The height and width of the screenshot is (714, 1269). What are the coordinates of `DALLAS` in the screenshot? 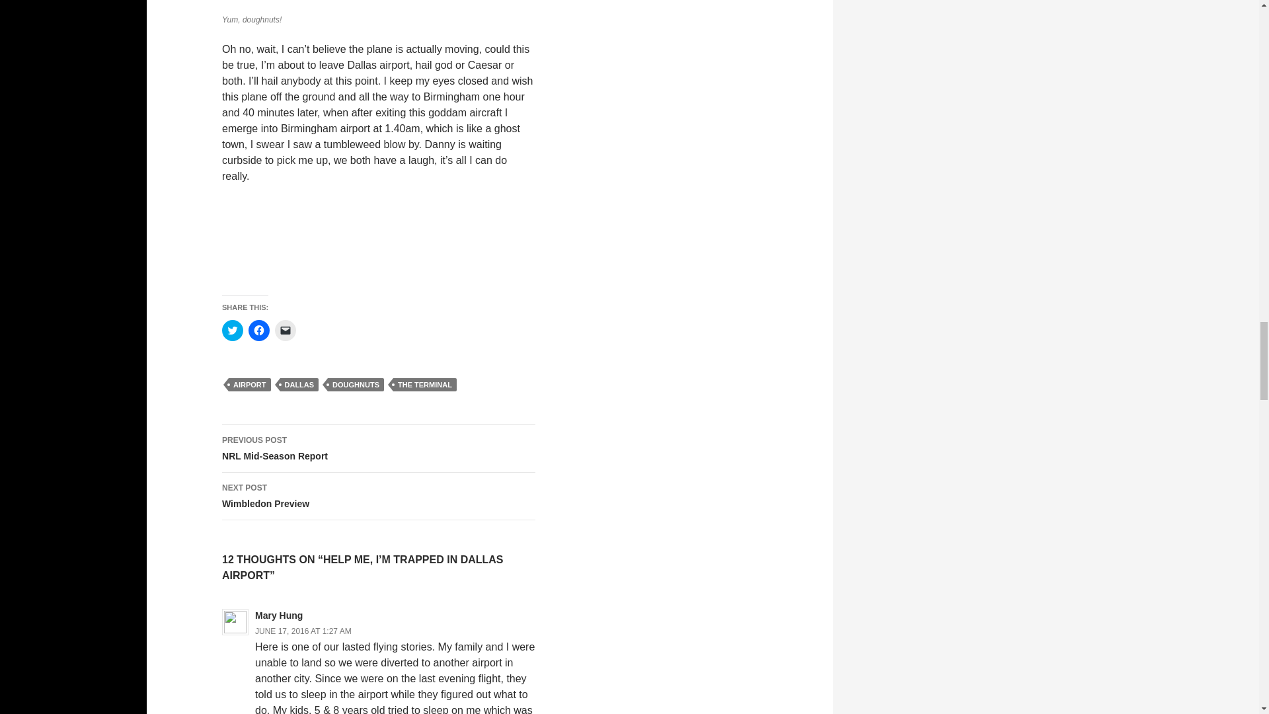 It's located at (286, 331).